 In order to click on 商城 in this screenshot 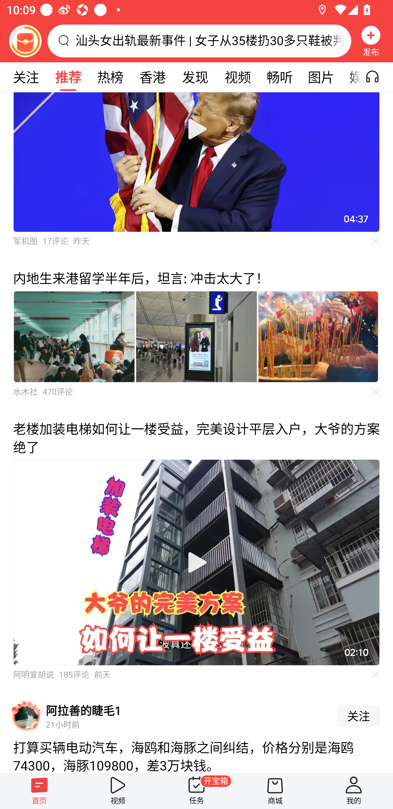, I will do `click(275, 791)`.